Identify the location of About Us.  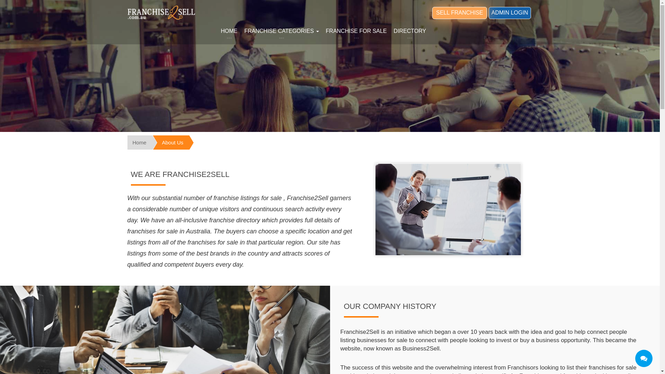
(165, 143).